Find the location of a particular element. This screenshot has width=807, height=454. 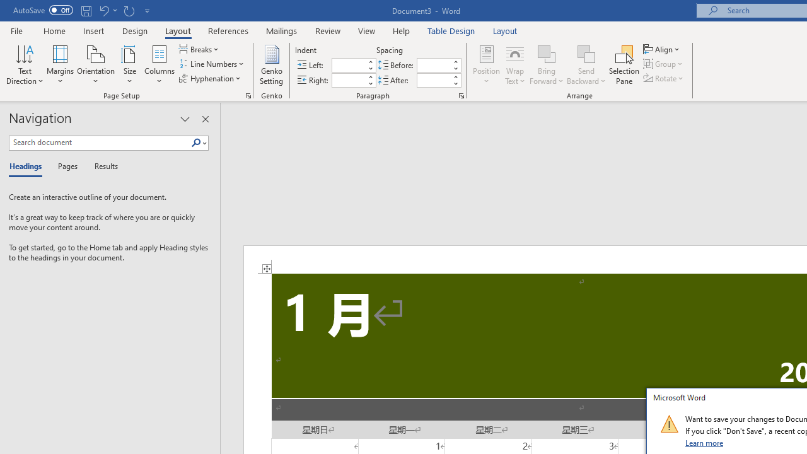

Align is located at coordinates (663, 49).